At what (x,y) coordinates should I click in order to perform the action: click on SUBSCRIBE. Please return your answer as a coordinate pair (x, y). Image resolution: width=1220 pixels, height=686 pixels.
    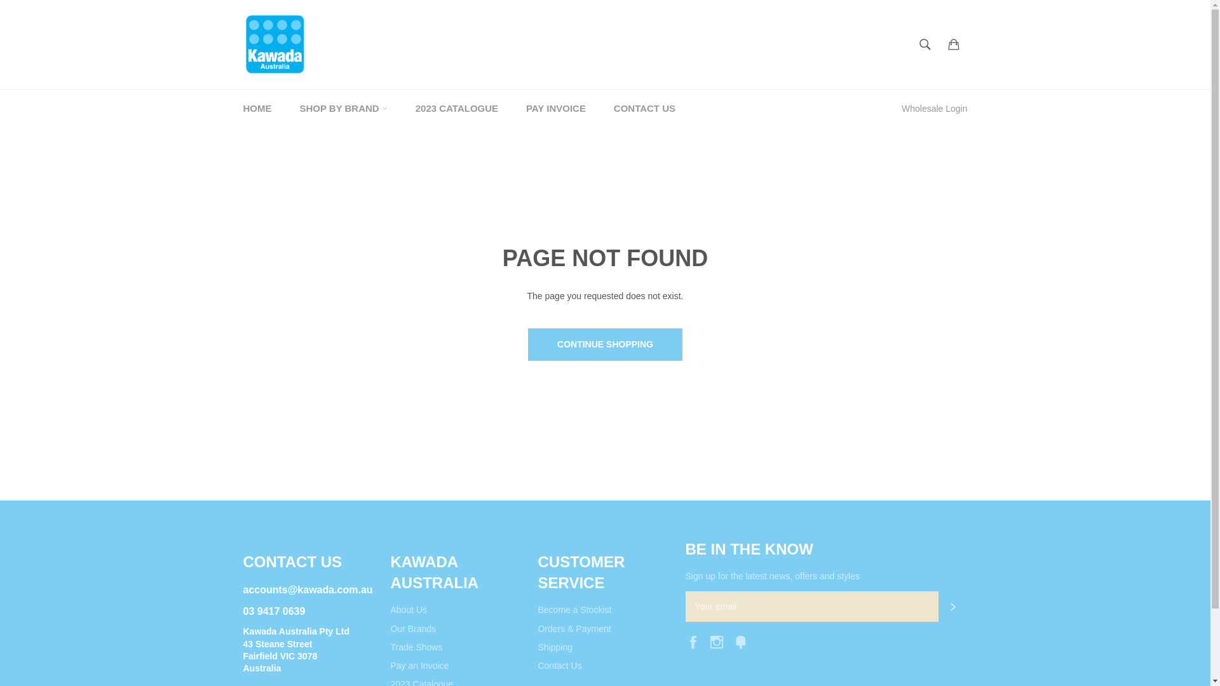
    Looking at the image, I should click on (952, 607).